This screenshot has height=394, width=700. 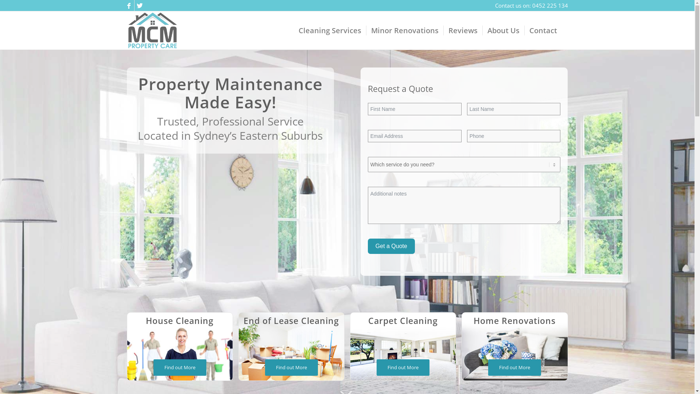 What do you see at coordinates (180, 368) in the screenshot?
I see `Find out More` at bounding box center [180, 368].